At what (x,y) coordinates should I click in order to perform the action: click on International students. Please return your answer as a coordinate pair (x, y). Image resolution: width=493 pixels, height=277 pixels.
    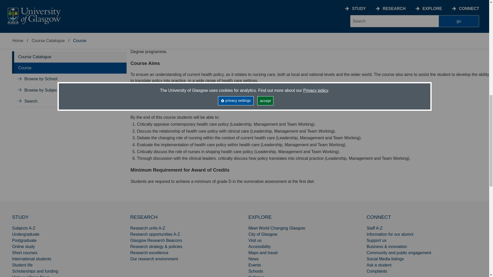
    Looking at the image, I should click on (31, 259).